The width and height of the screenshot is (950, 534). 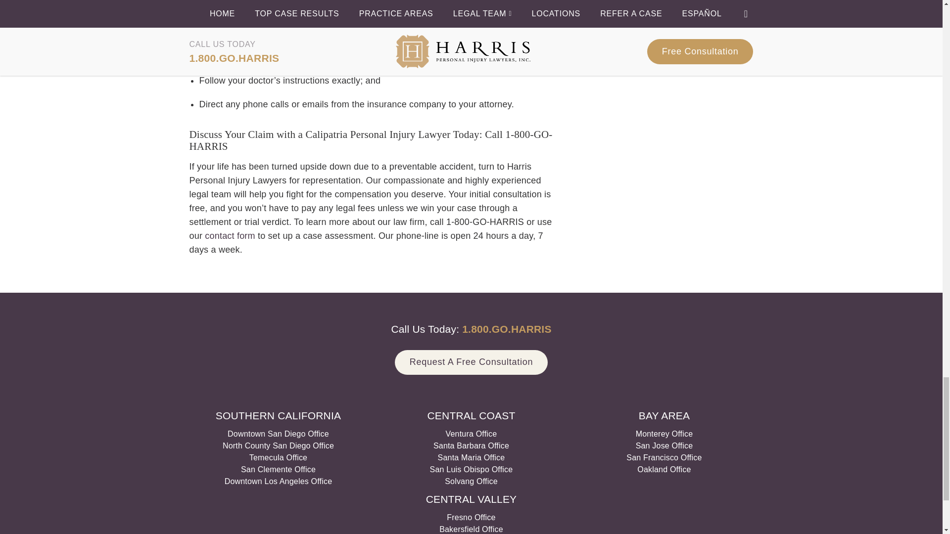 I want to click on North County San Diego Office, so click(x=278, y=446).